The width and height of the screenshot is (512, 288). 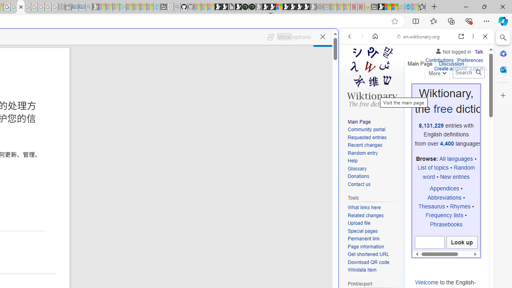 I want to click on Permanent link, so click(x=364, y=238).